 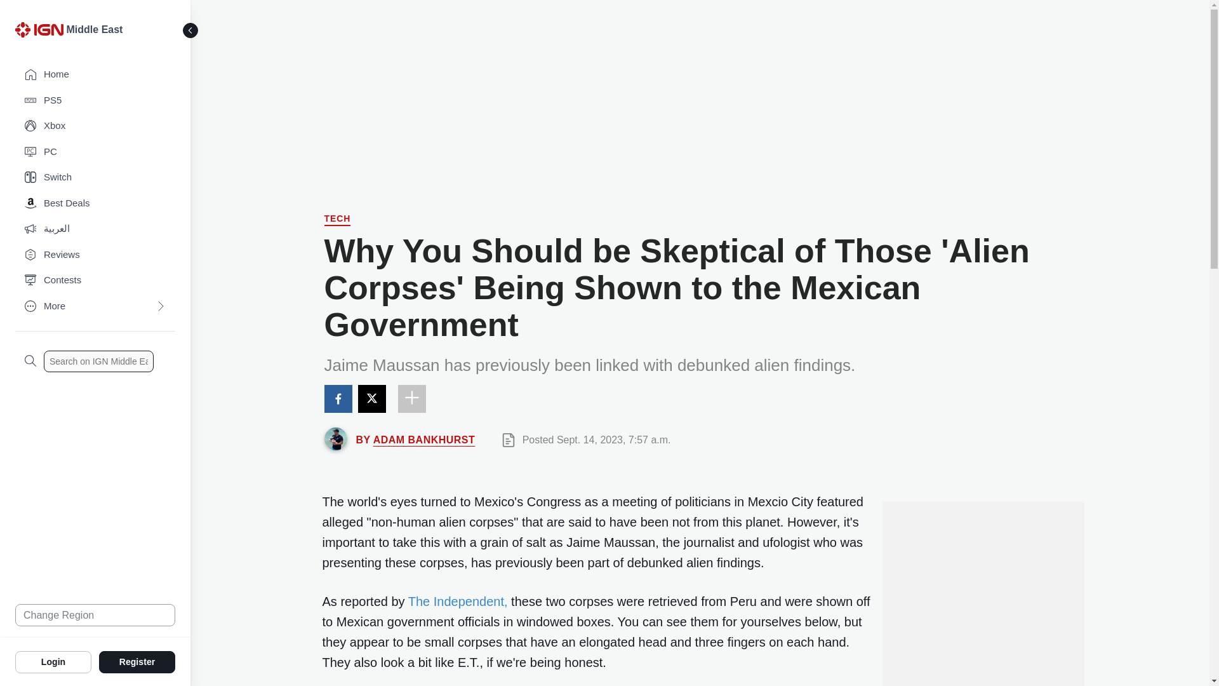 I want to click on Home, so click(x=95, y=75).